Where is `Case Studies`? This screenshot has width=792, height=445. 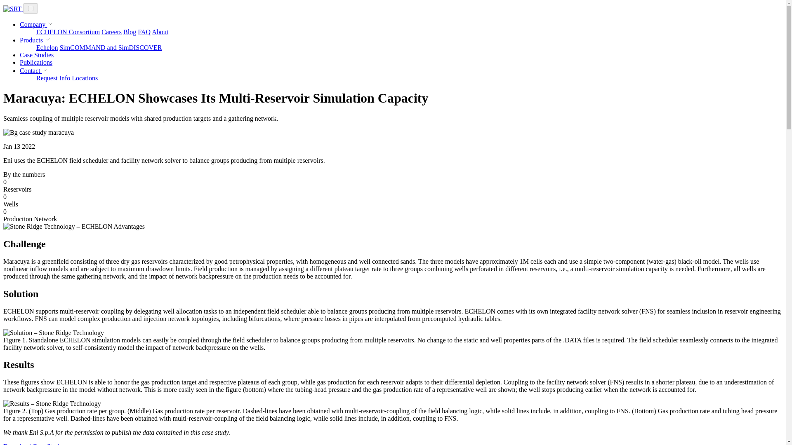 Case Studies is located at coordinates (37, 55).